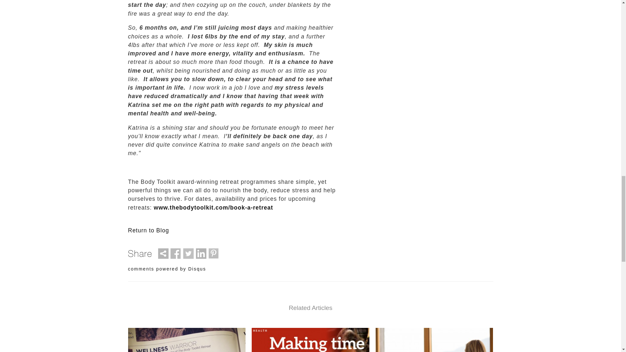 The height and width of the screenshot is (352, 626). I want to click on comments powered by Disqus, so click(167, 269).